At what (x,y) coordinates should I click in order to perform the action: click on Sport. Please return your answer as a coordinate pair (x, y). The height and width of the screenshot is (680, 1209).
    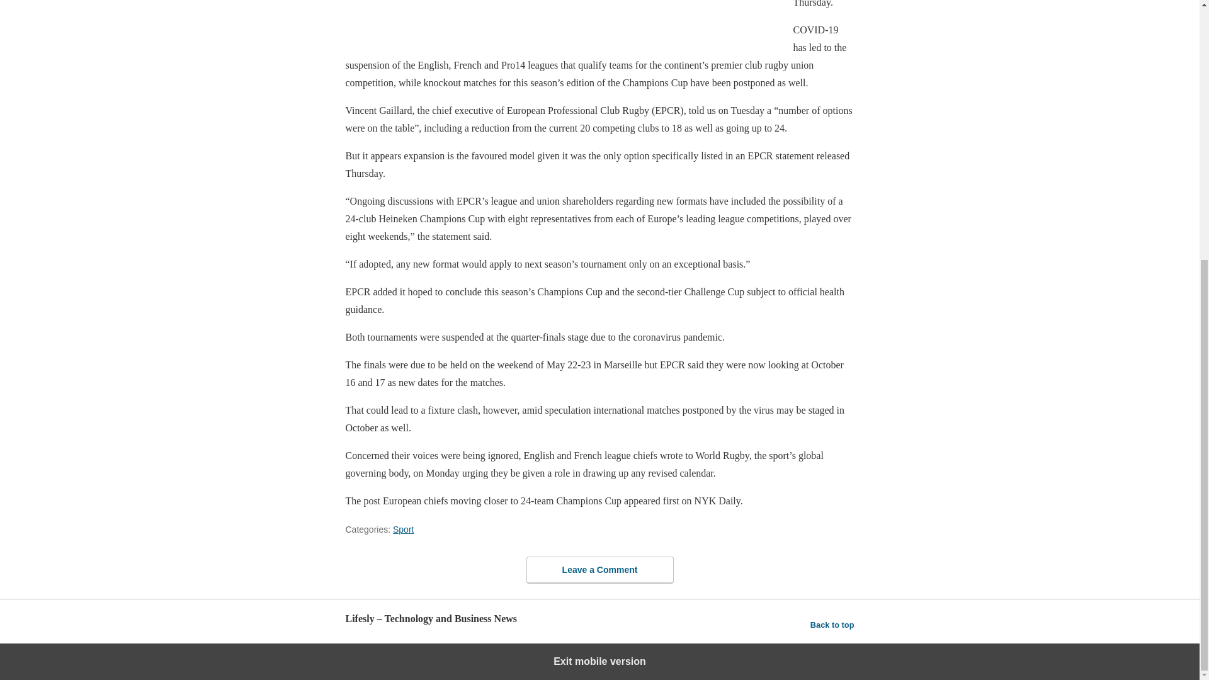
    Looking at the image, I should click on (403, 529).